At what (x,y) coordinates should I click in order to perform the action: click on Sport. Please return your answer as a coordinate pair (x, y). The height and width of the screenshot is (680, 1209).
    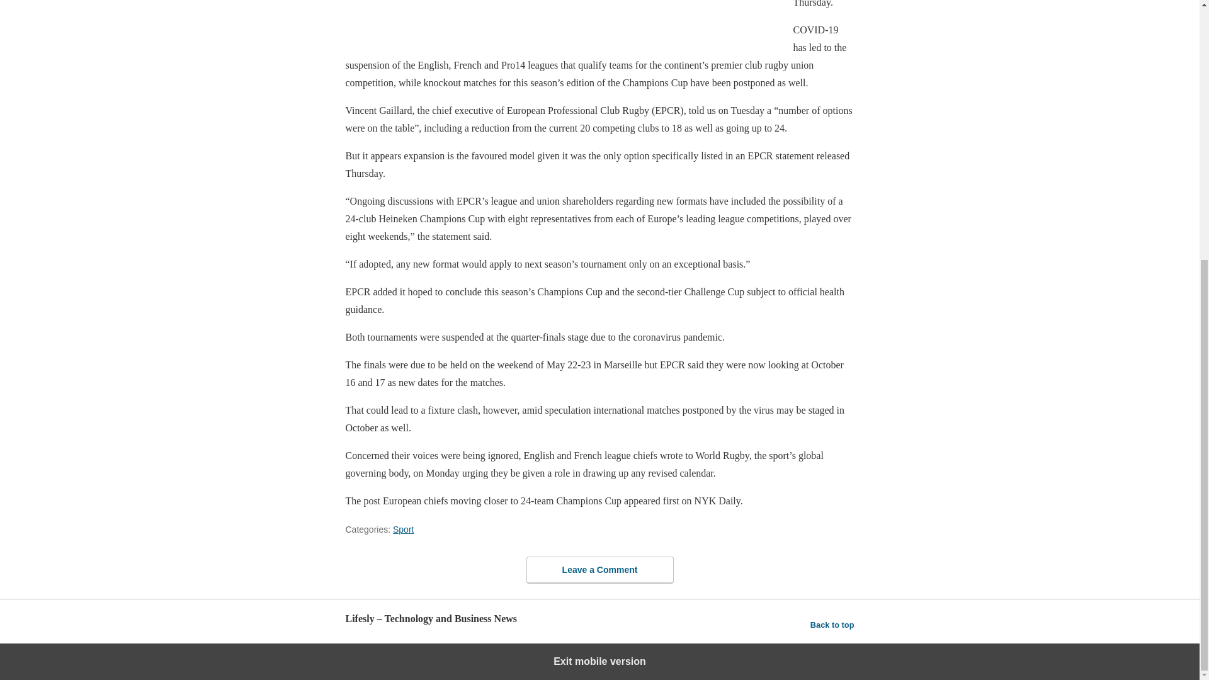
    Looking at the image, I should click on (403, 529).